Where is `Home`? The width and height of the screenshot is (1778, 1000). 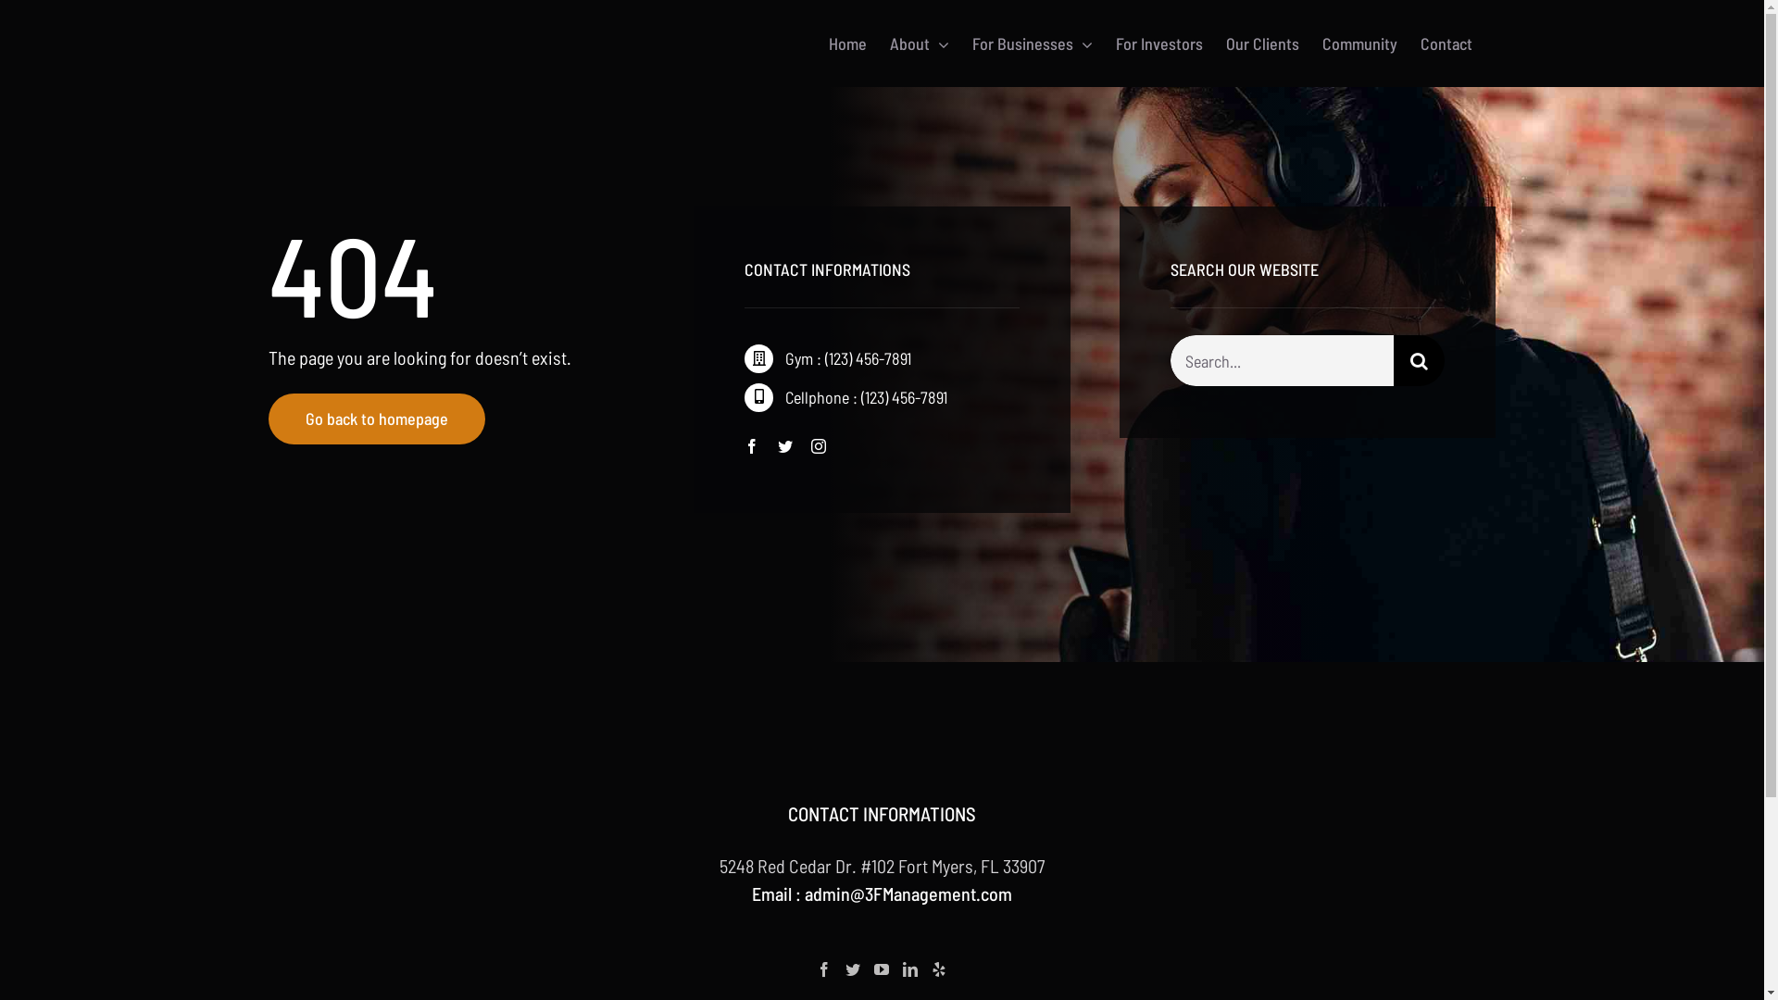
Home is located at coordinates (848, 44).